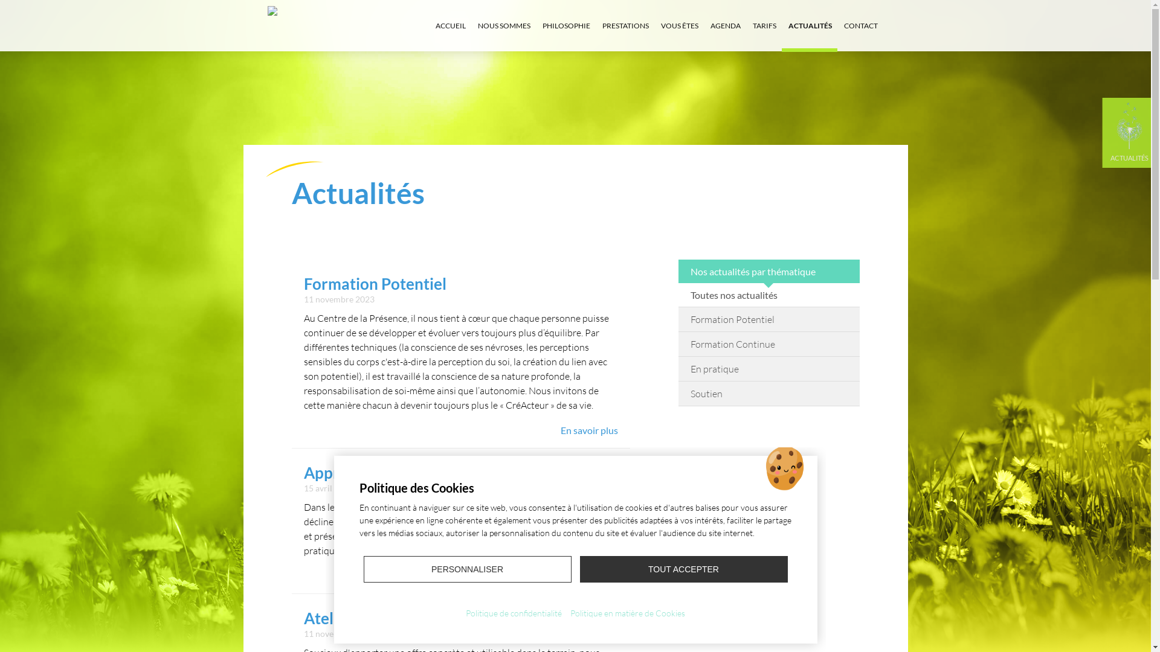 The height and width of the screenshot is (652, 1160). Describe the element at coordinates (726, 25) in the screenshot. I see `AGENDA` at that location.